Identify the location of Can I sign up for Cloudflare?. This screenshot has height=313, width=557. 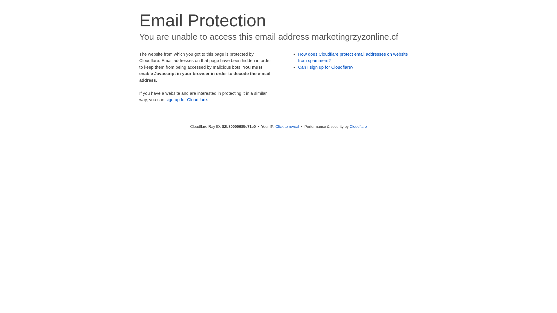
(326, 67).